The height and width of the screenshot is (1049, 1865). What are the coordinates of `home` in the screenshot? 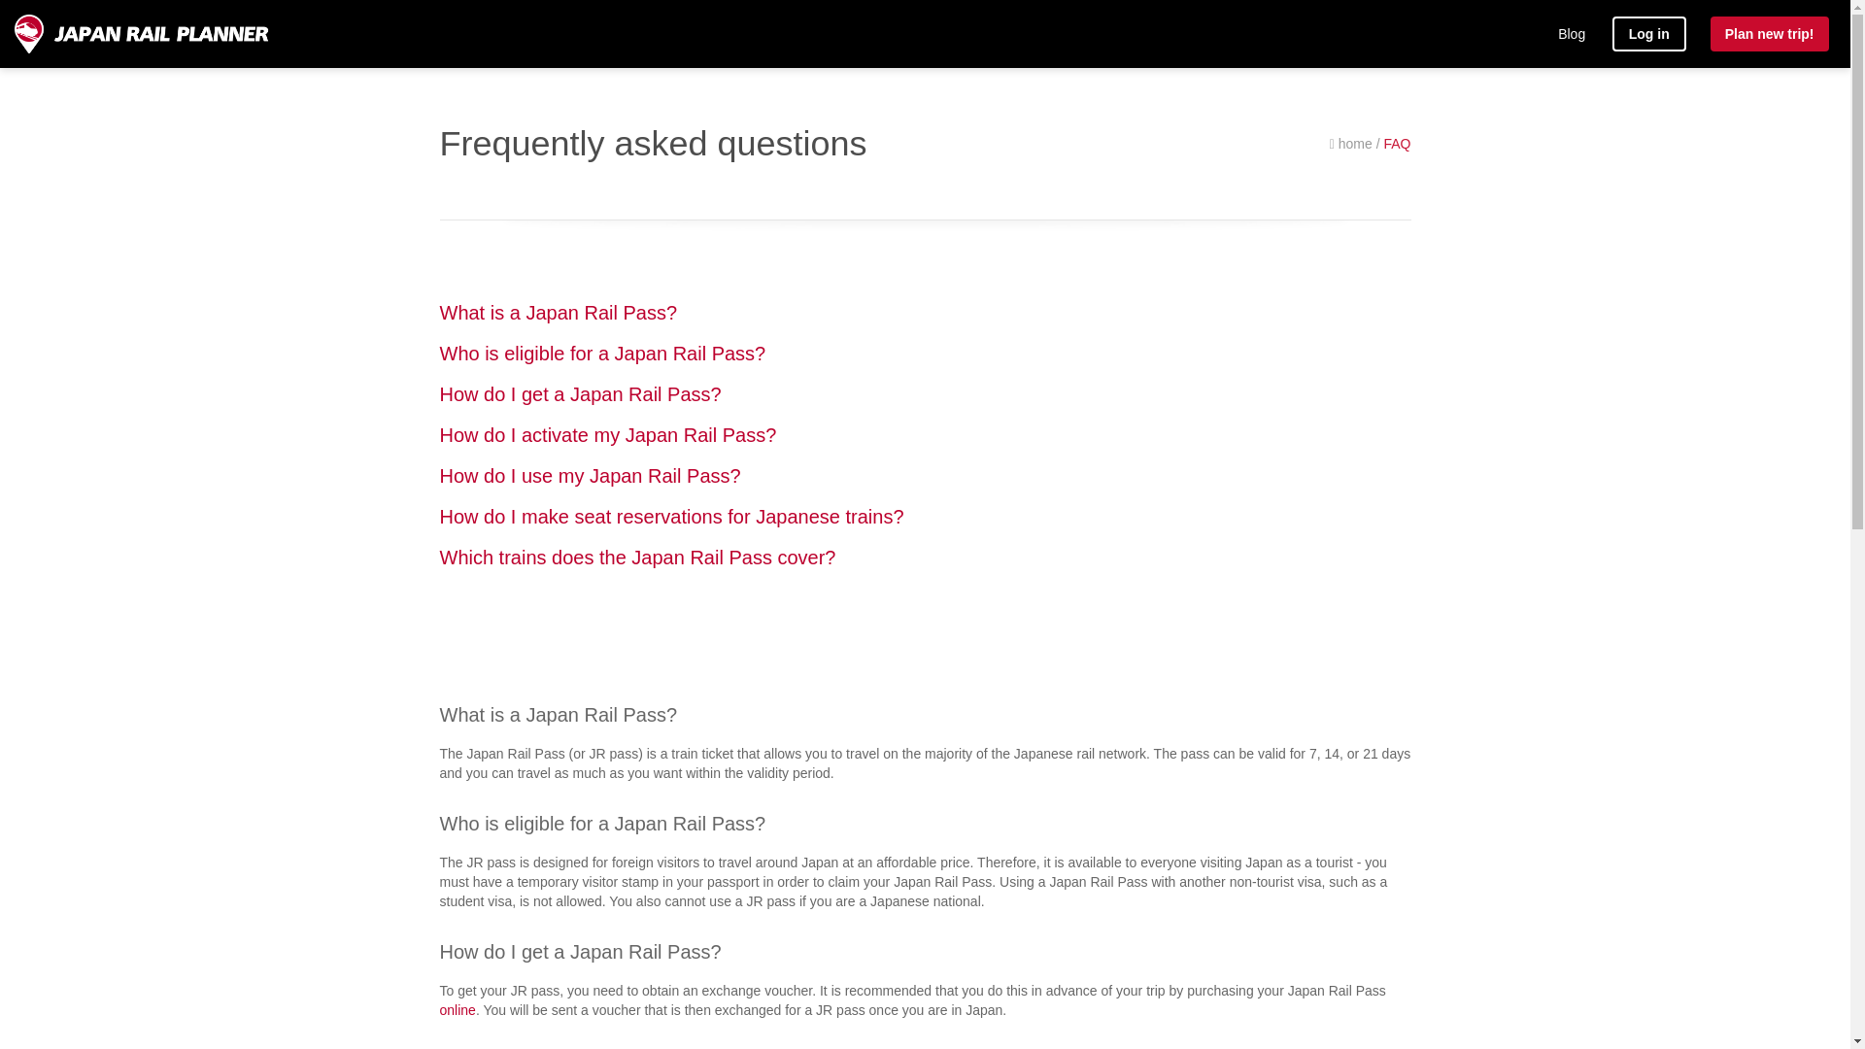 It's located at (1350, 144).